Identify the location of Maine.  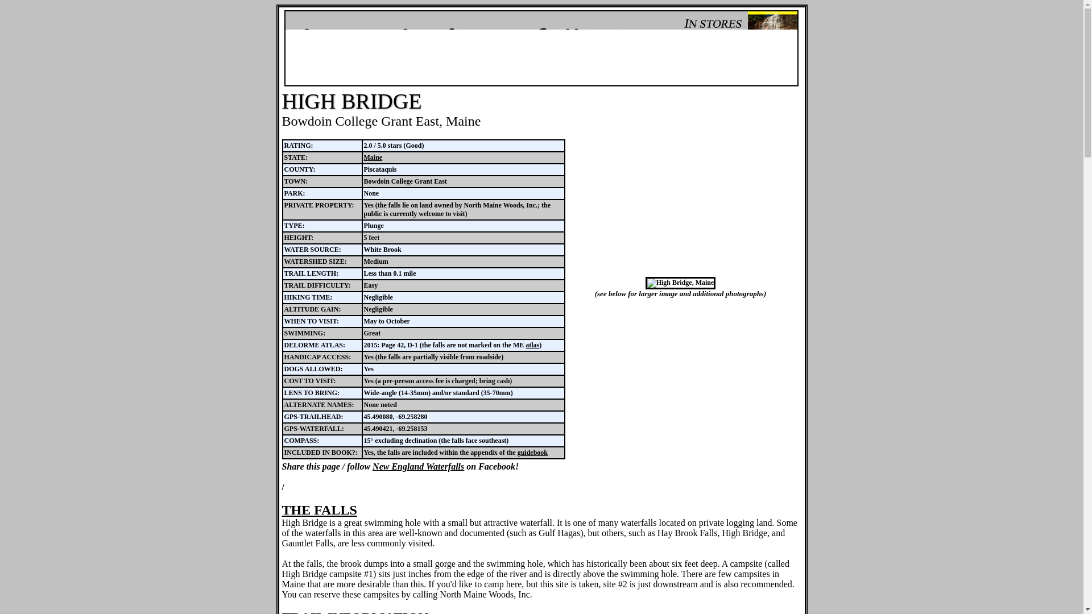
(373, 157).